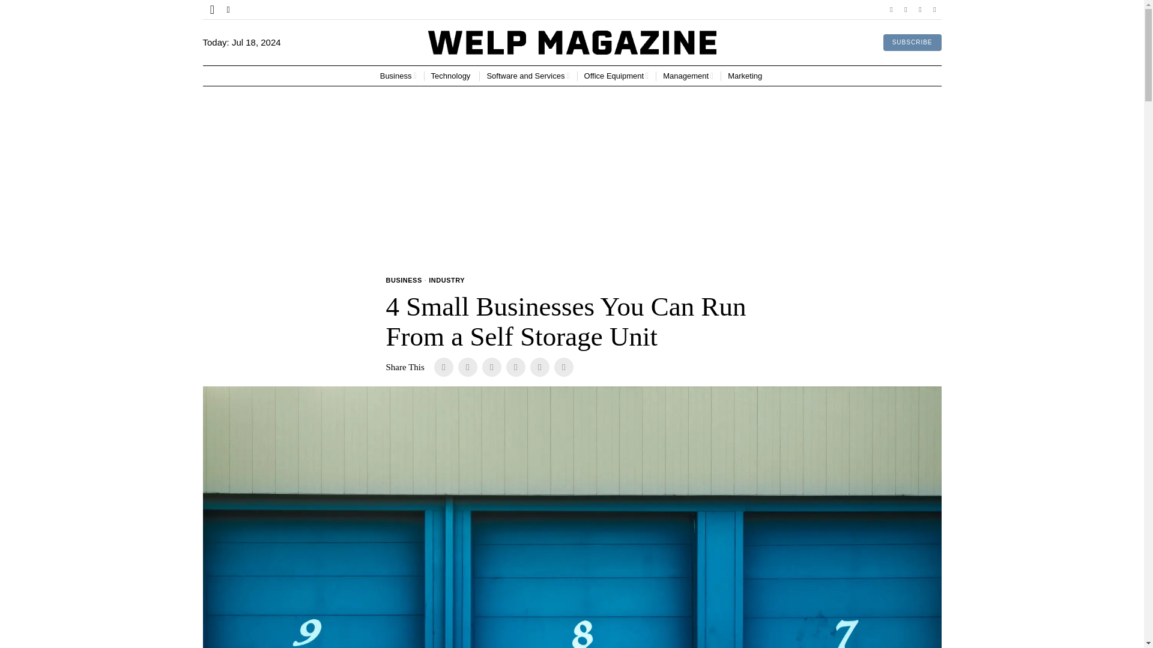 The width and height of the screenshot is (1153, 648). I want to click on Management, so click(688, 76).